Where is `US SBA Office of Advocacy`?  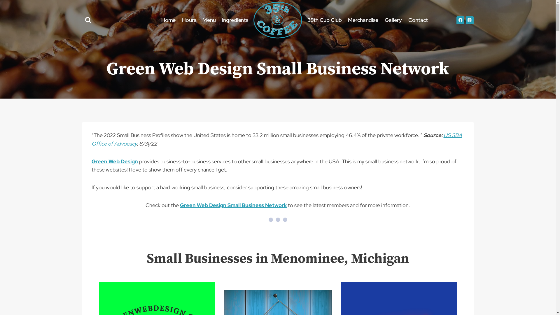
US SBA Office of Advocacy is located at coordinates (277, 139).